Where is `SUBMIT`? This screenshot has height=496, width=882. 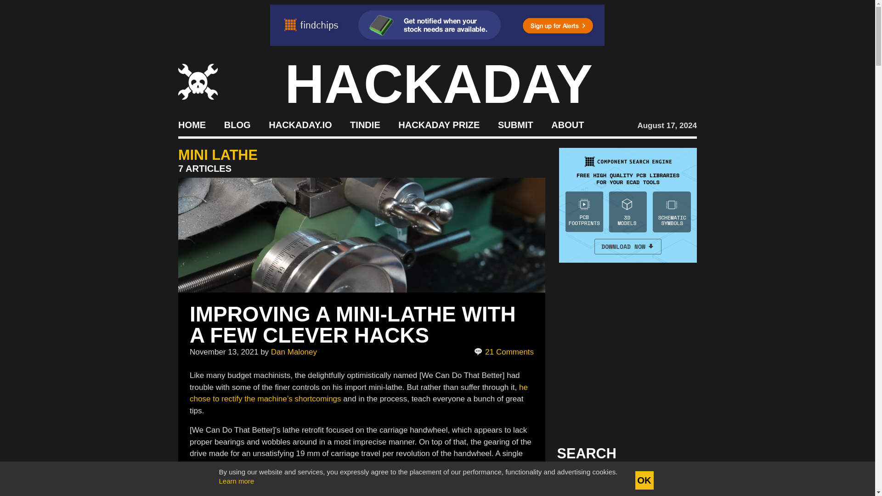
SUBMIT is located at coordinates (515, 124).